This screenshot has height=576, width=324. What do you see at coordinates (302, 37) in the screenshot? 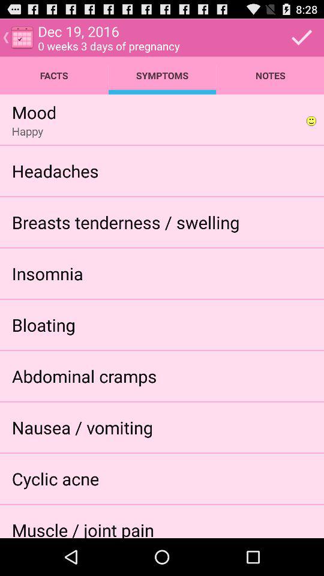
I see `confirm details and close page` at bounding box center [302, 37].